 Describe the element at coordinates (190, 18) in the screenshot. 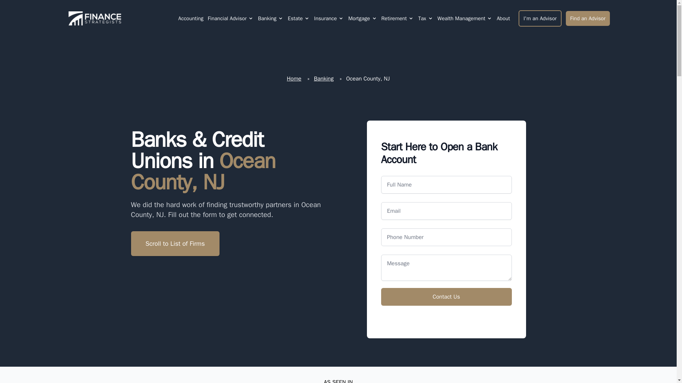

I see `Accounting` at that location.